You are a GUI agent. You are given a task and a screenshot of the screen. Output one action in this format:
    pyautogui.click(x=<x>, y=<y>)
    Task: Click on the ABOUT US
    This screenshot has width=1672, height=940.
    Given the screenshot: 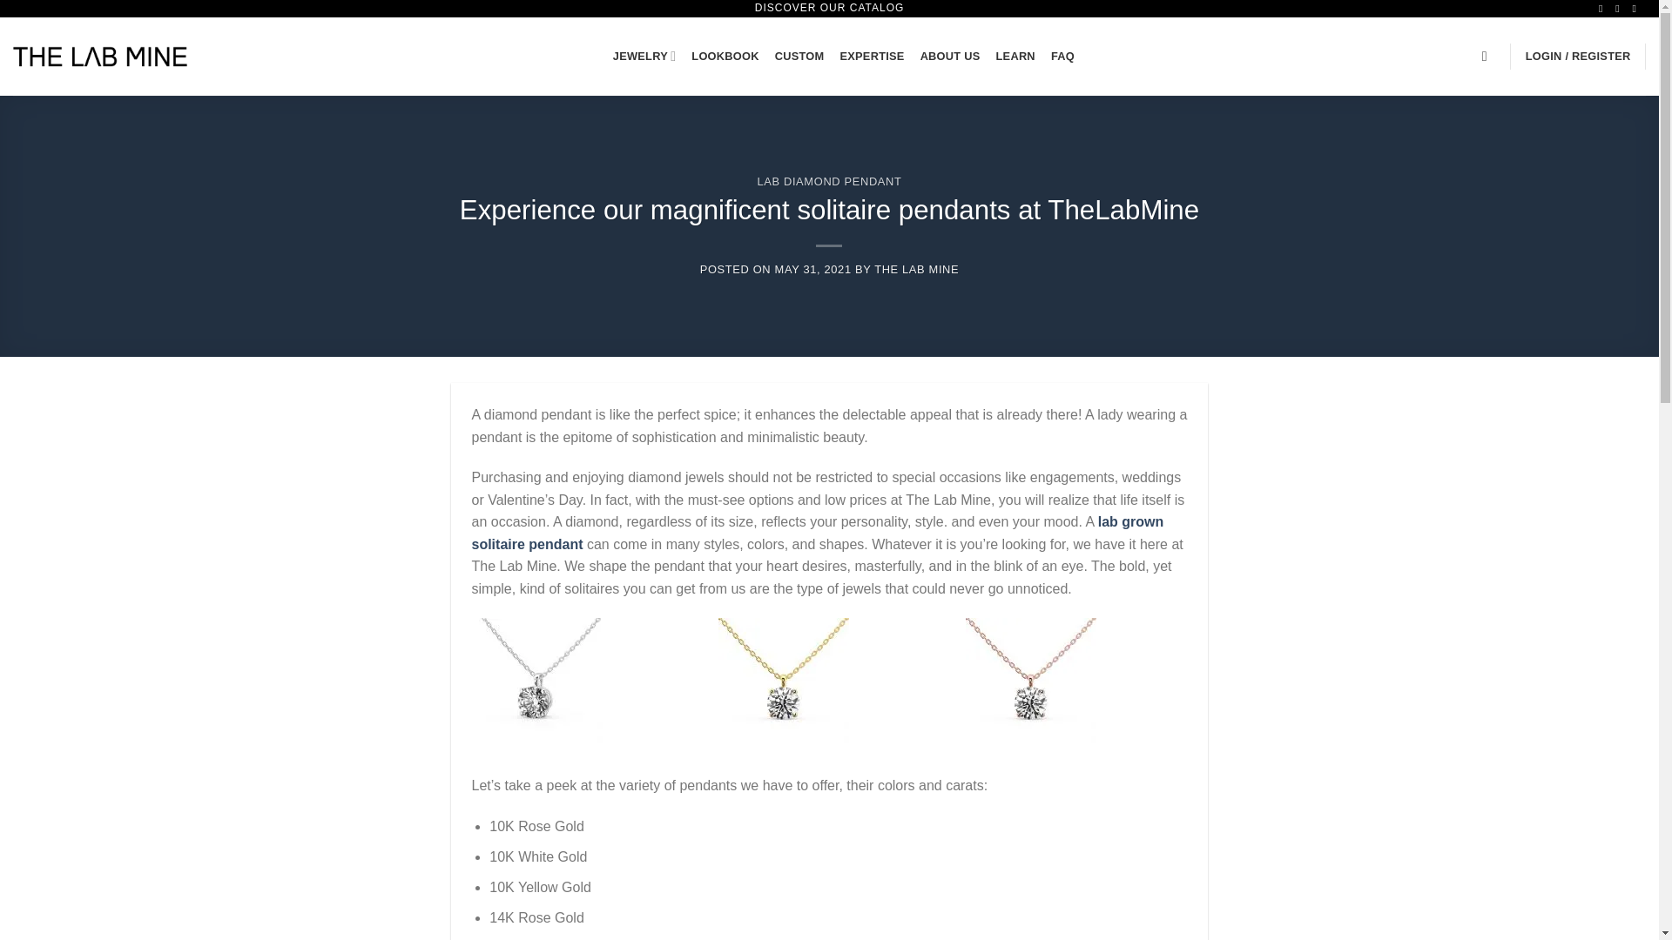 What is the action you would take?
    pyautogui.click(x=950, y=57)
    